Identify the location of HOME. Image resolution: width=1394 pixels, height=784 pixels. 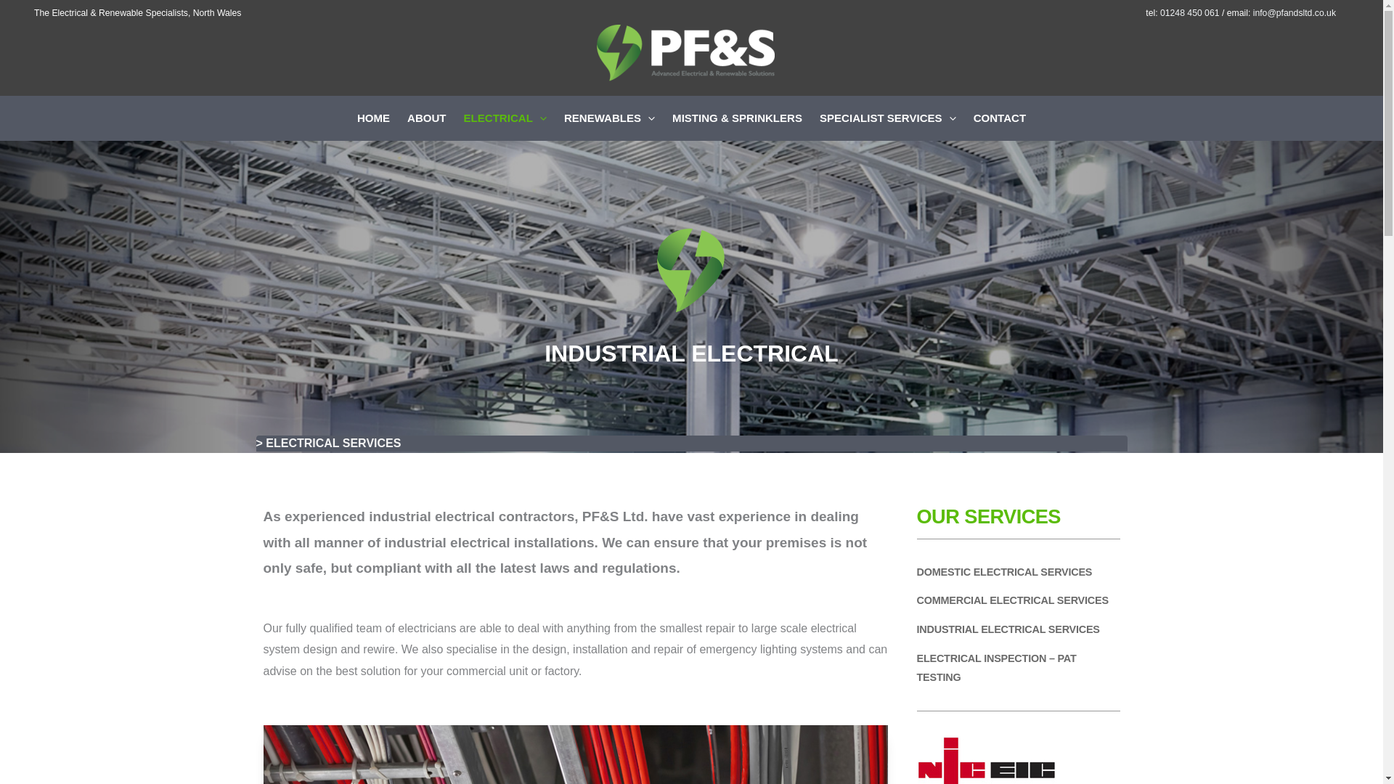
(373, 118).